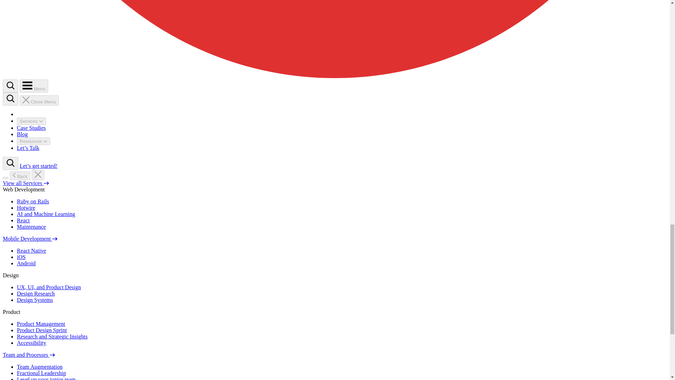 The image size is (675, 380). I want to click on Case Studies, so click(31, 128).